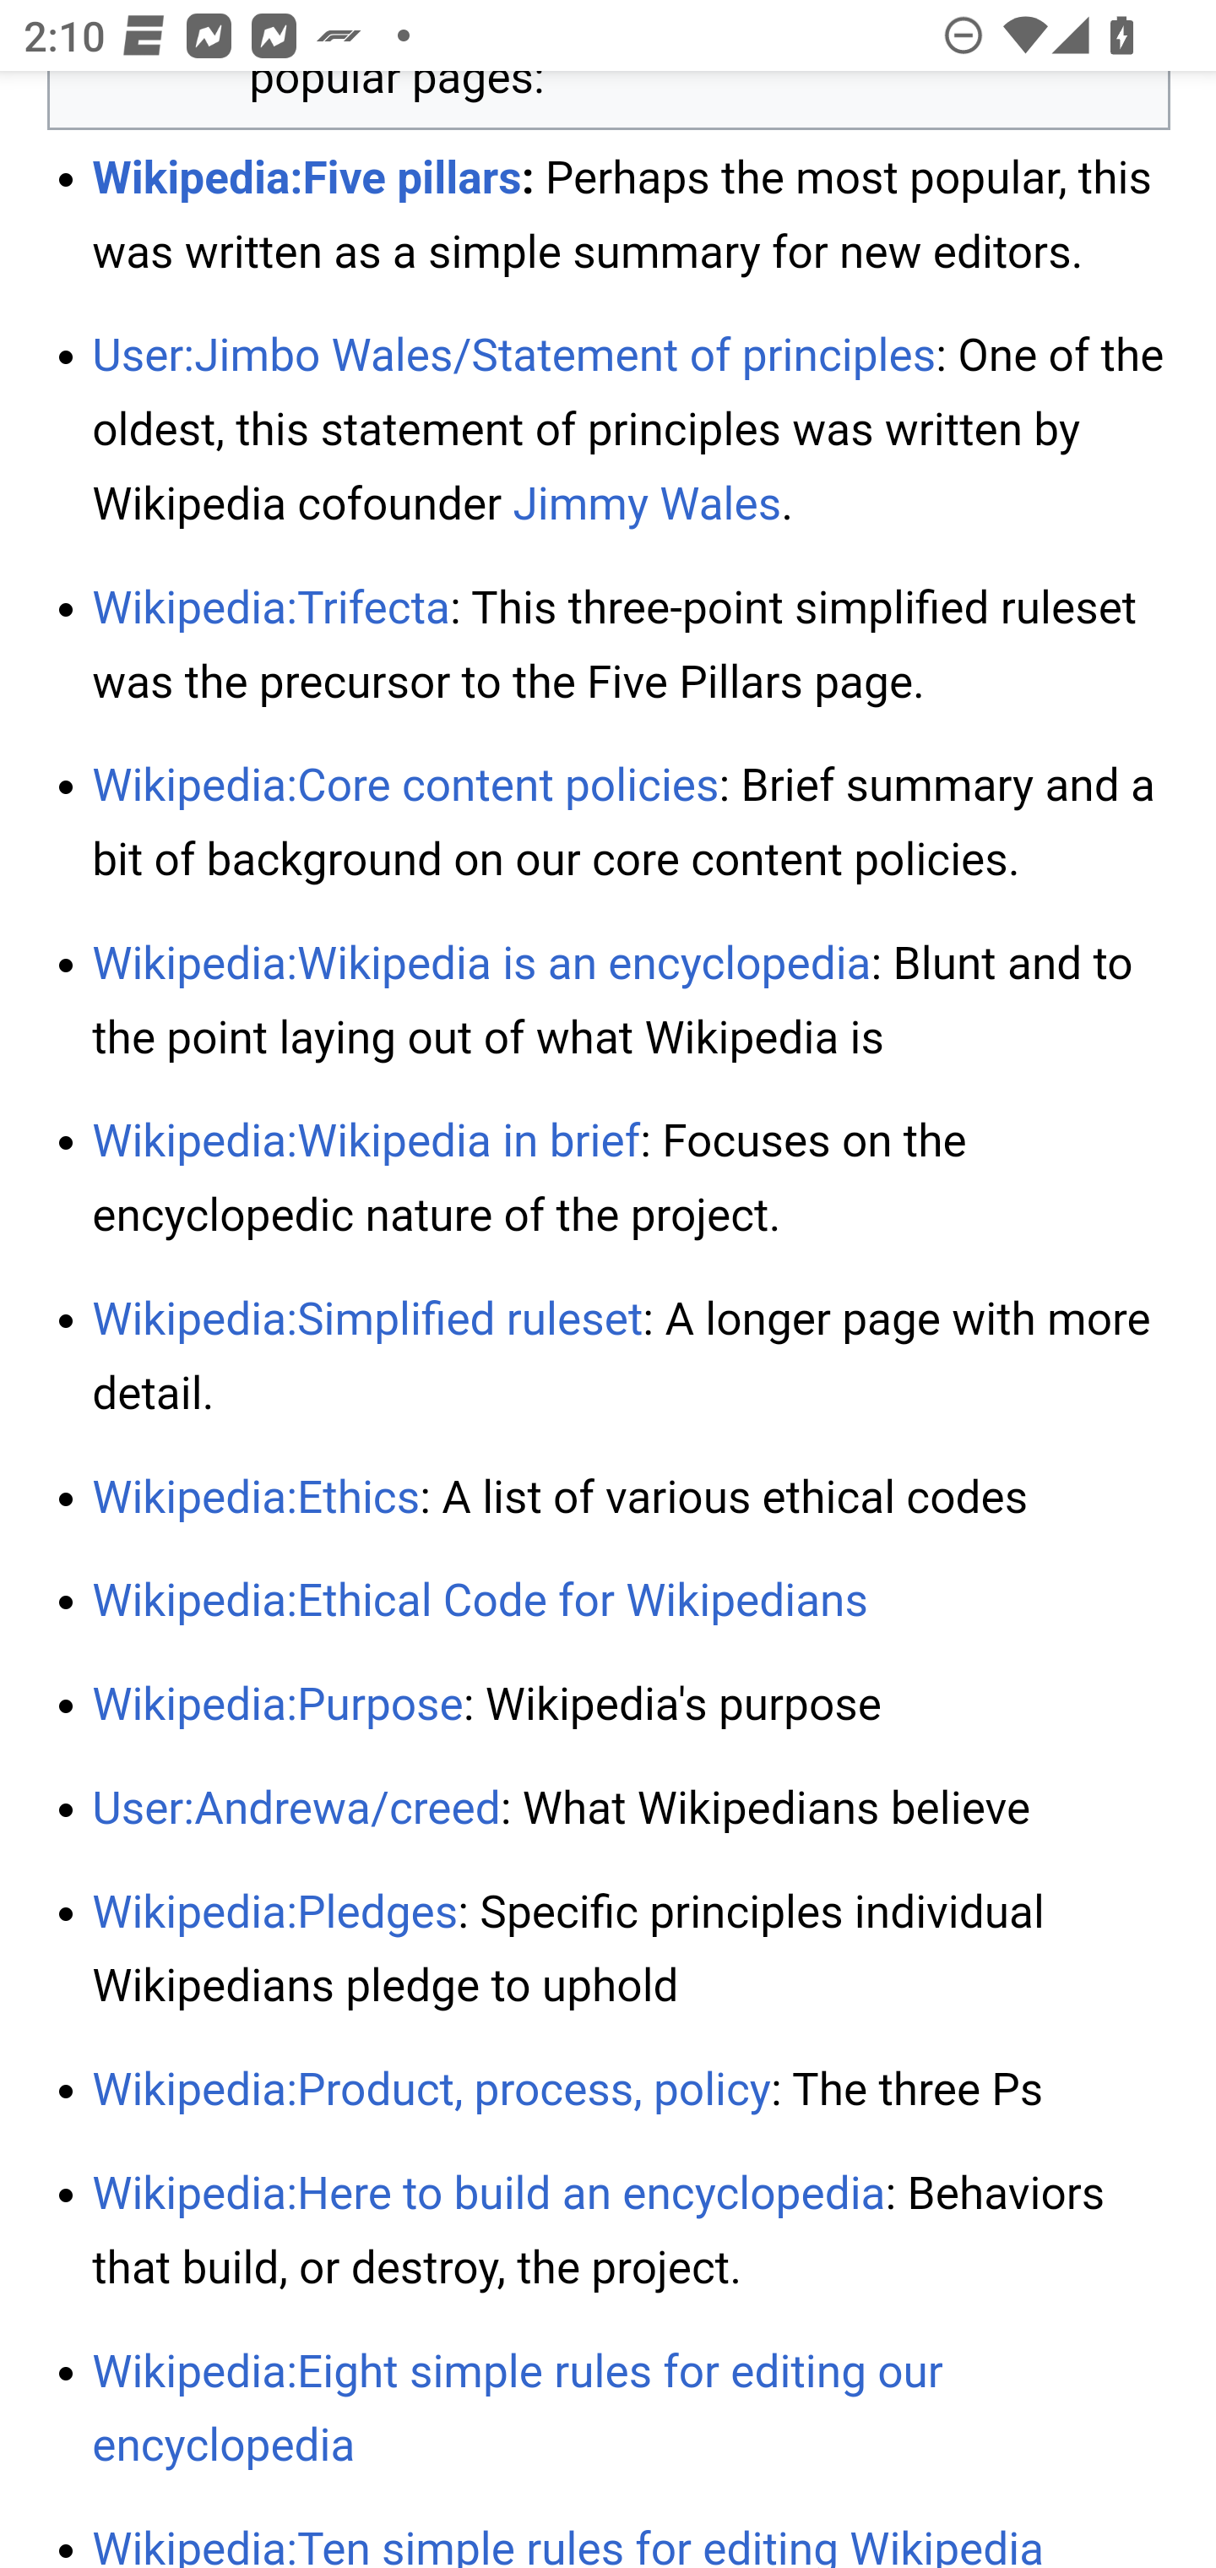  I want to click on Wikipedia:Trifecta, so click(272, 611).